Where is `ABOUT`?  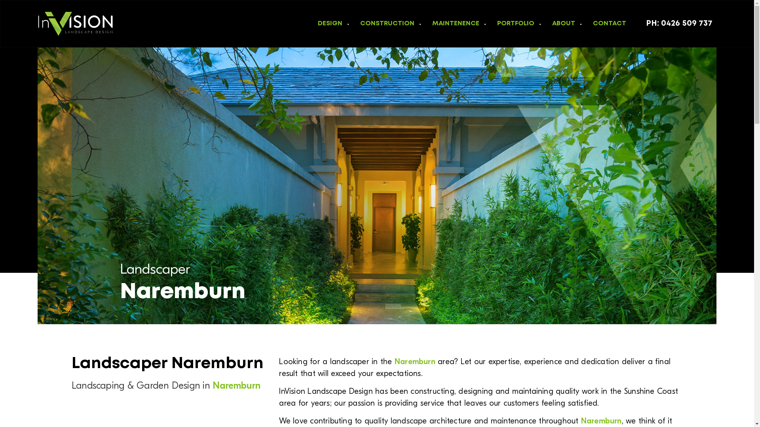
ABOUT is located at coordinates (560, 24).